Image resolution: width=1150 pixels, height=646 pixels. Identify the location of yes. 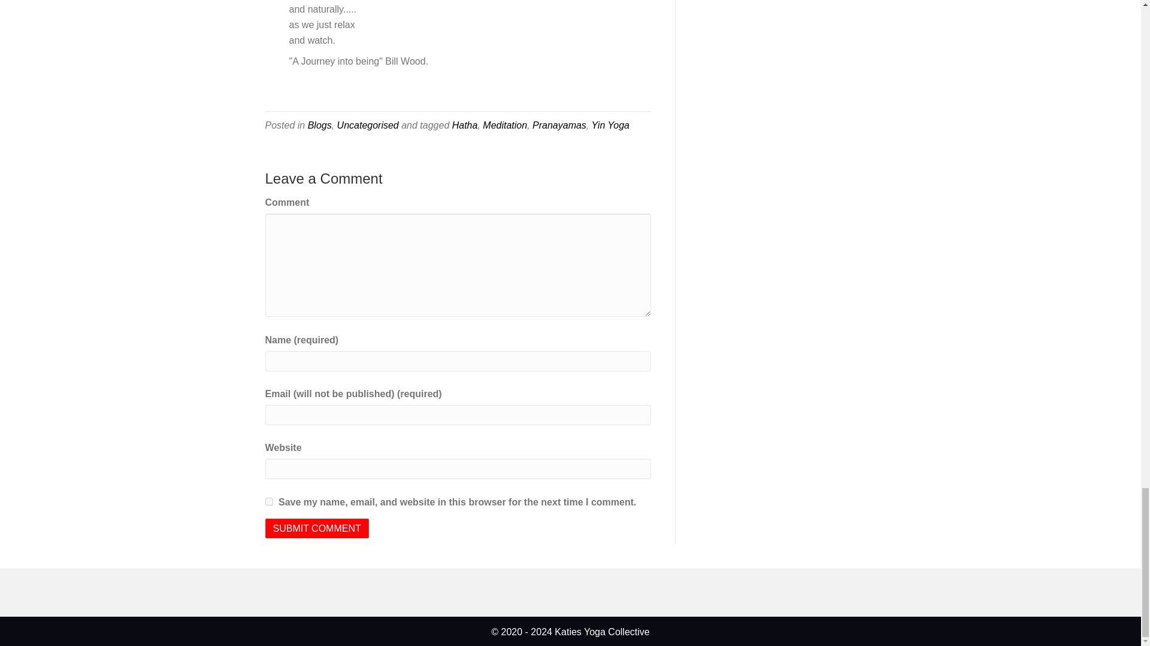
(268, 501).